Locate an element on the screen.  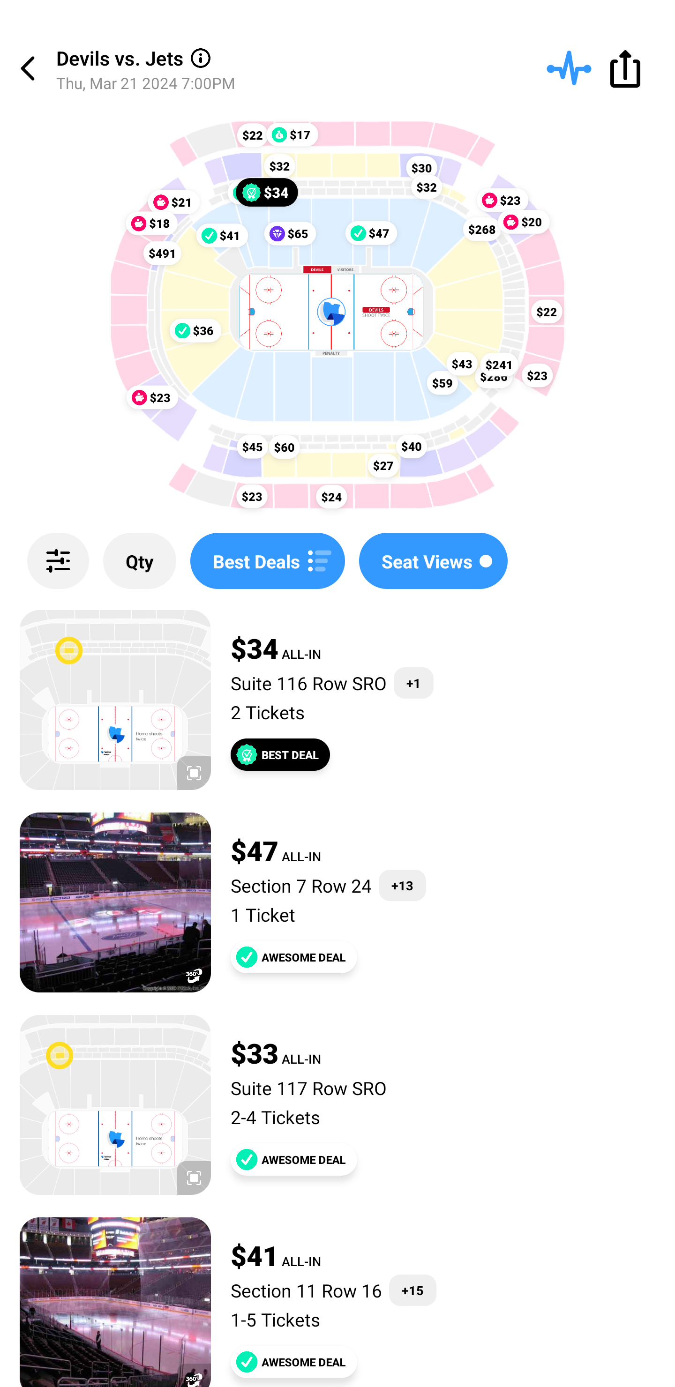
$65 is located at coordinates (290, 233).